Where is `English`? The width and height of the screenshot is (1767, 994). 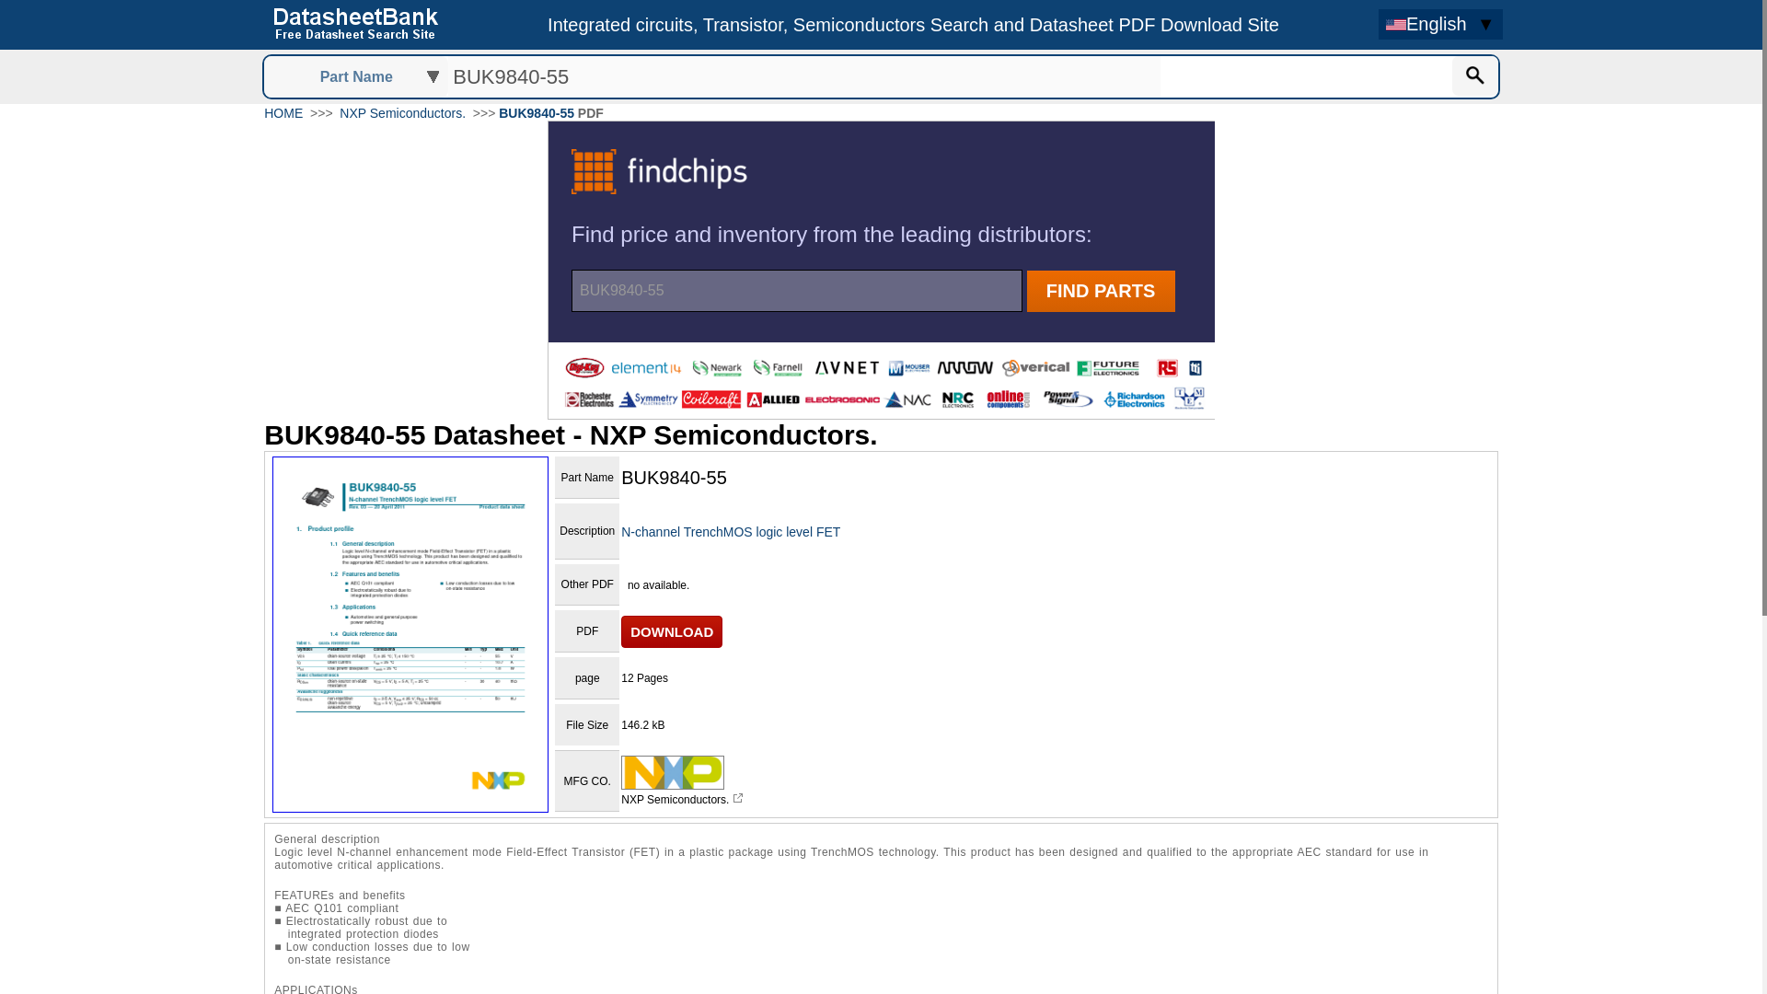
English is located at coordinates (1428, 24).